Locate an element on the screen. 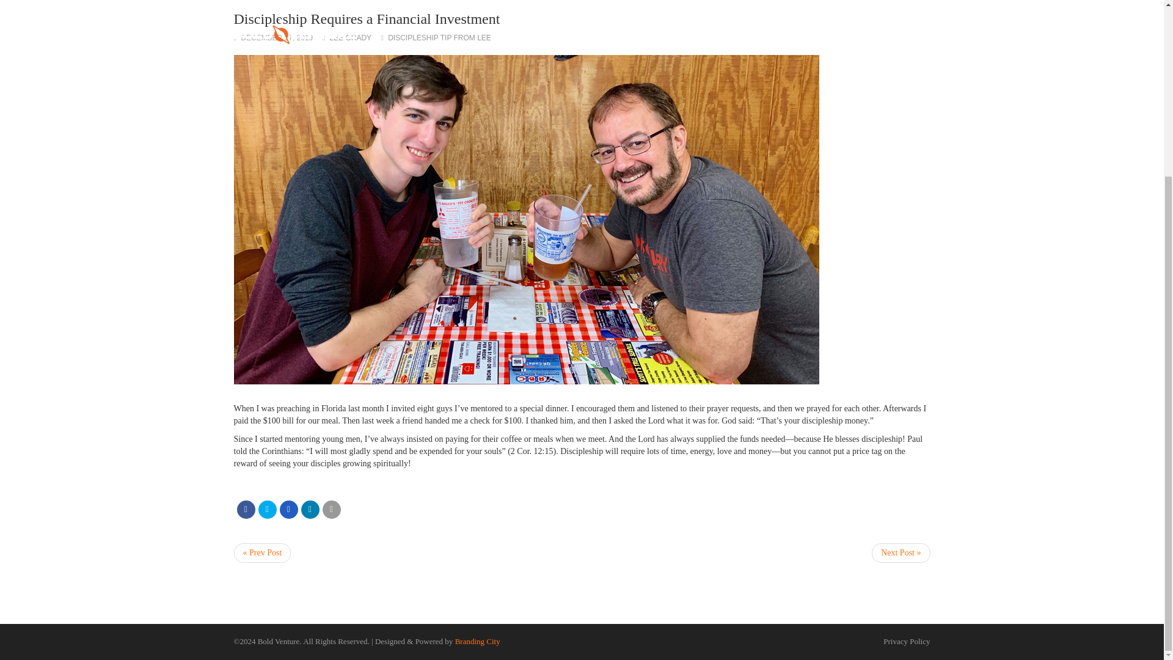 Image resolution: width=1173 pixels, height=660 pixels. LEE GRADY is located at coordinates (351, 38).